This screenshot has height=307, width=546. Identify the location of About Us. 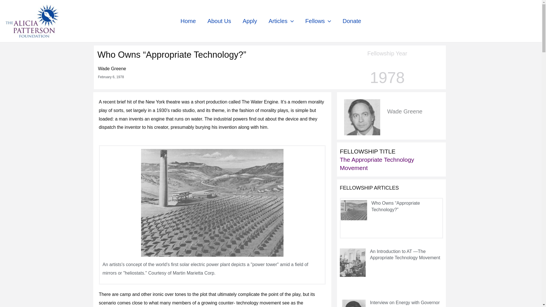
(219, 21).